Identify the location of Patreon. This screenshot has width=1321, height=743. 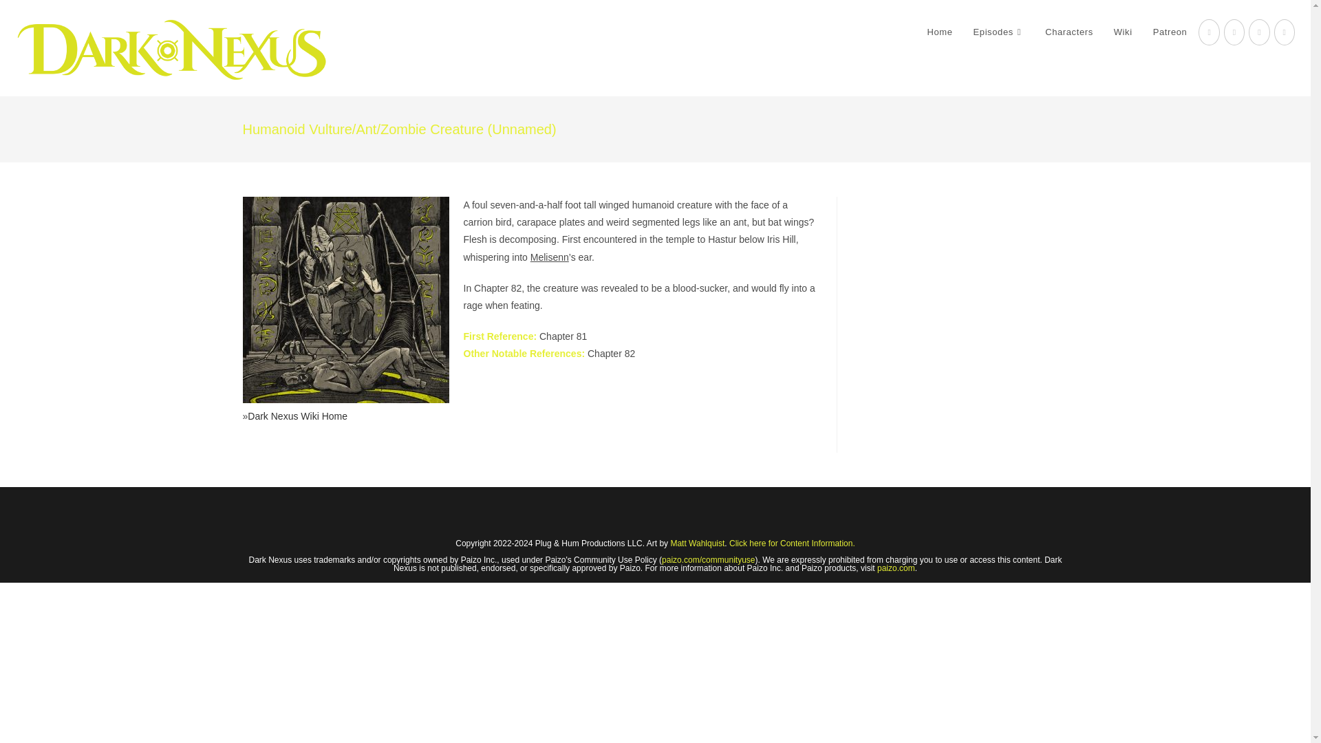
(1170, 32).